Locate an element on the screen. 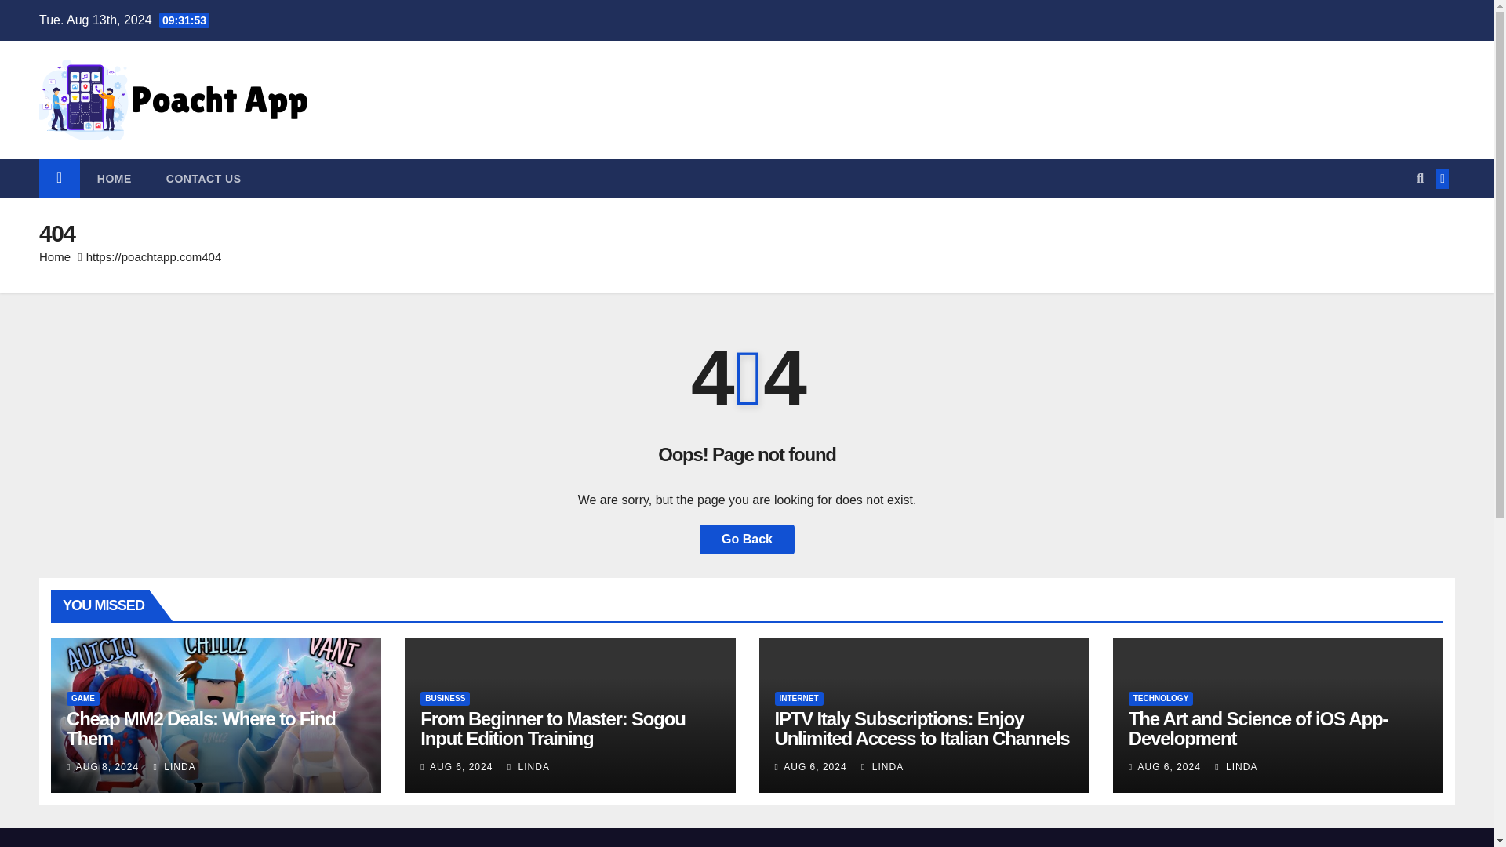 The height and width of the screenshot is (847, 1506). From Beginner to Master: Sogou Input Edition Training is located at coordinates (552, 728).